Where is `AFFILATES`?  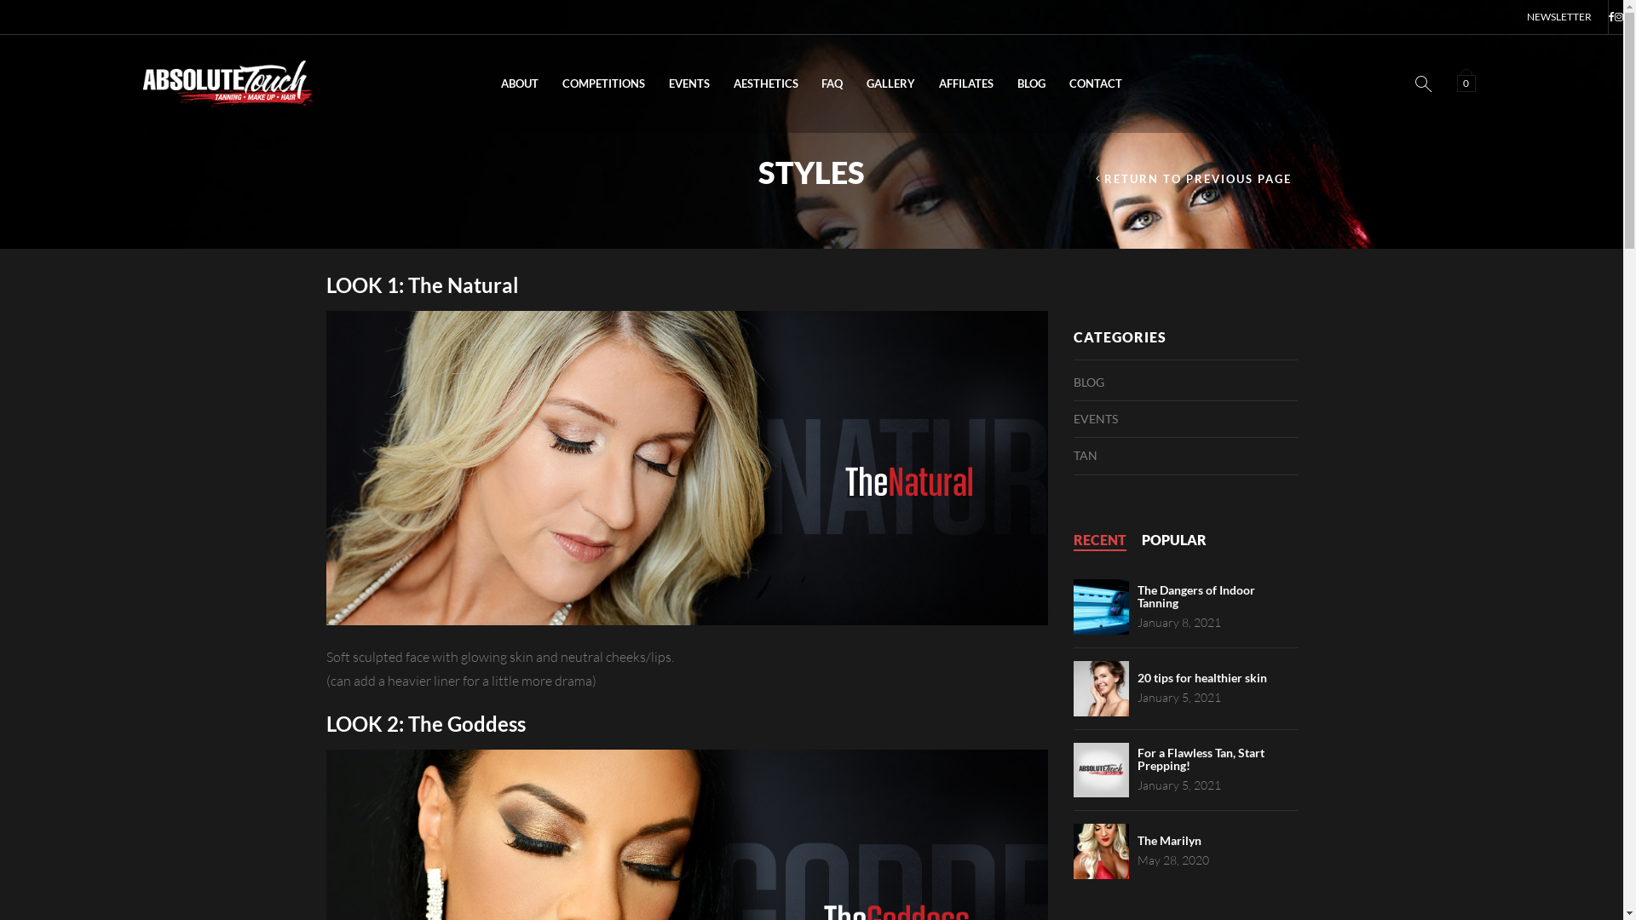
AFFILATES is located at coordinates (966, 83).